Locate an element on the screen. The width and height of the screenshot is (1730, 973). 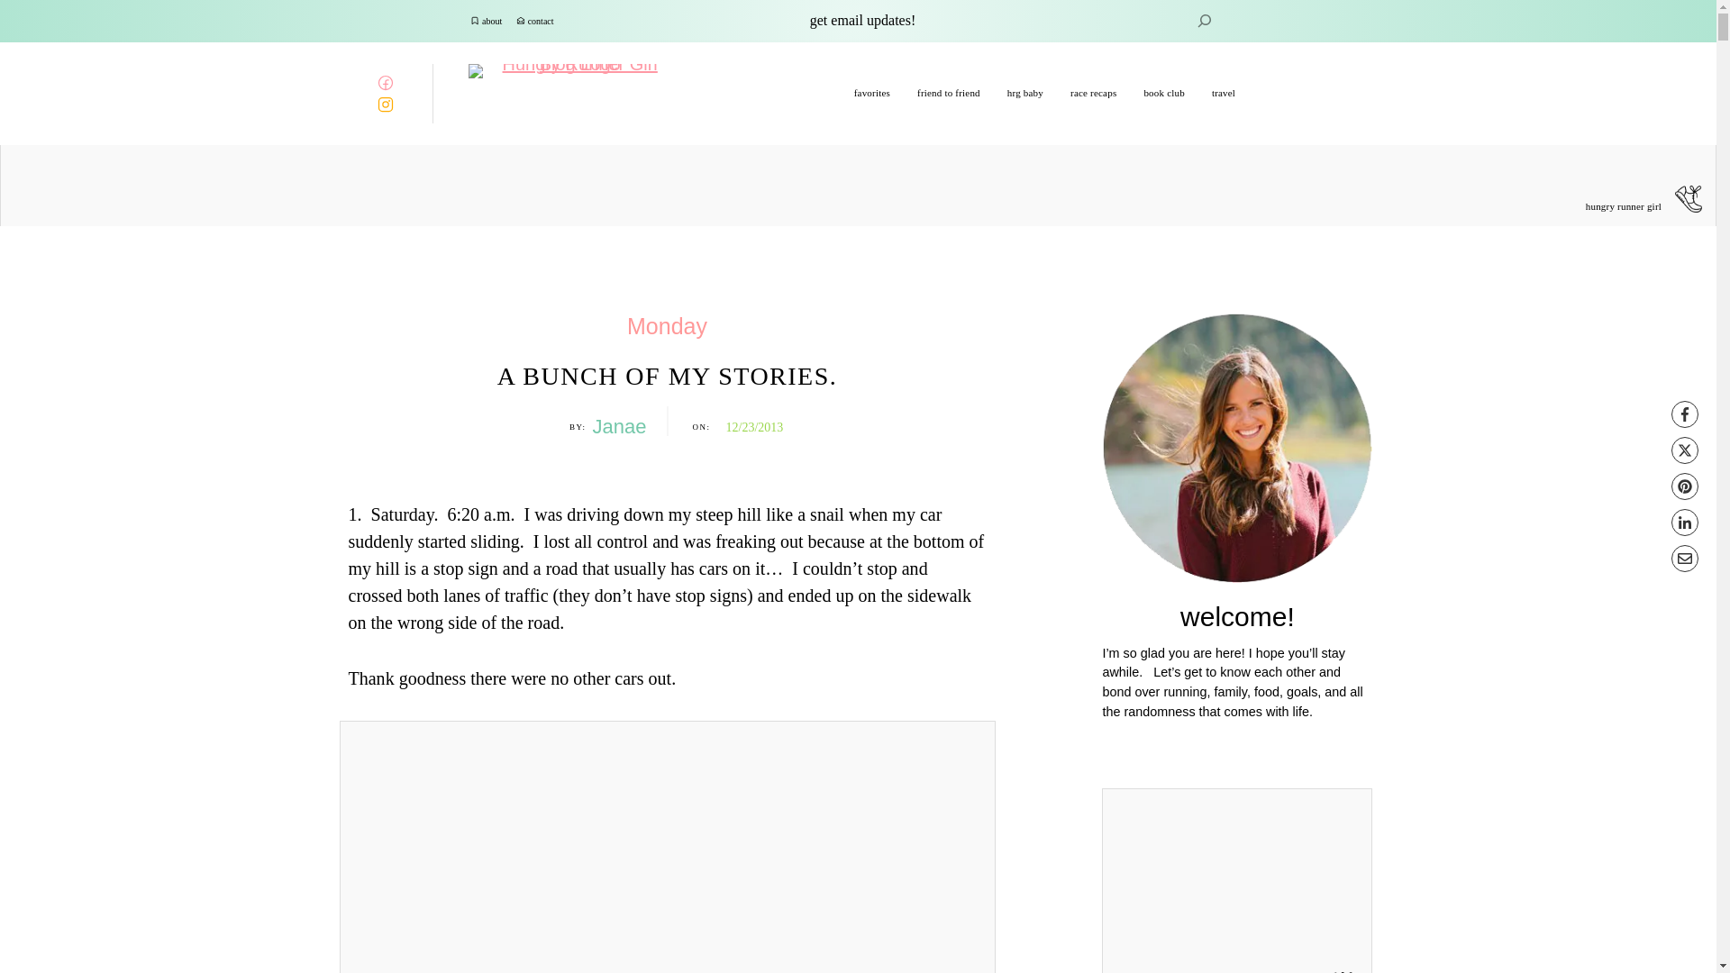
friend to friend is located at coordinates (948, 93).